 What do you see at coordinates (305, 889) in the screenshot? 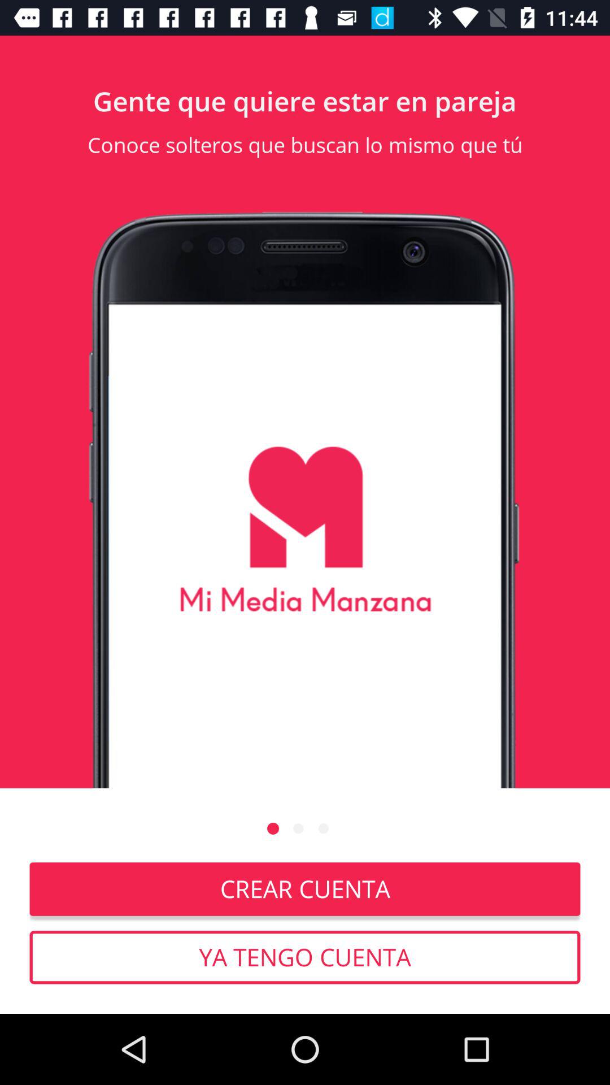
I see `jump to crear cuenta item` at bounding box center [305, 889].